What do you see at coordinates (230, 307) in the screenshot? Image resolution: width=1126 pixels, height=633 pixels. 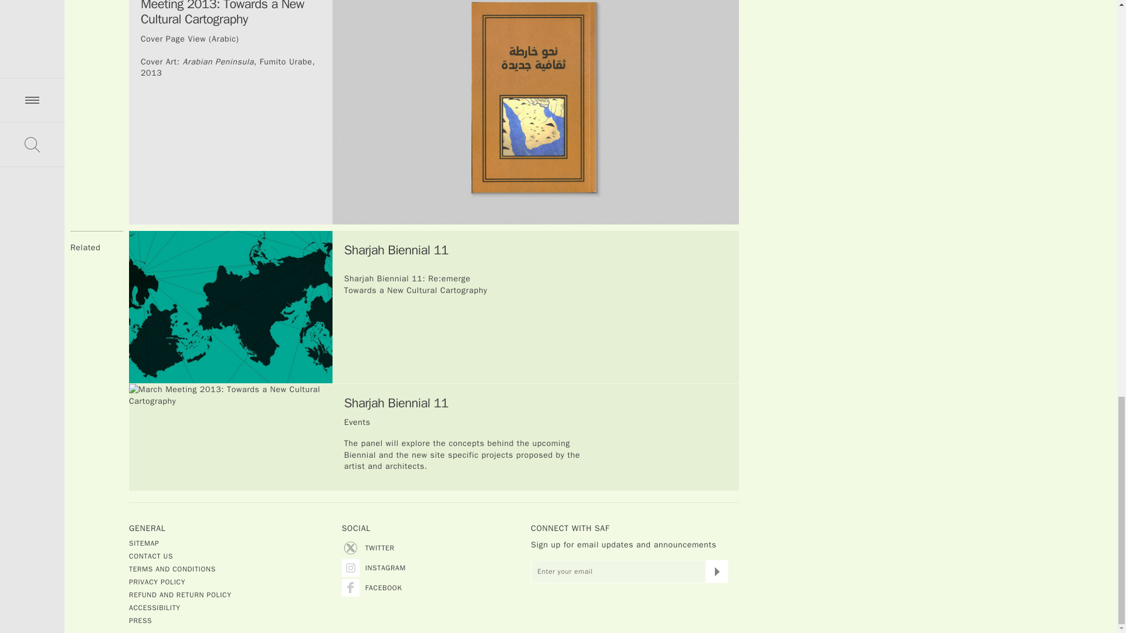 I see `March Meeting 2013: Towards a New Cultural Cartography` at bounding box center [230, 307].